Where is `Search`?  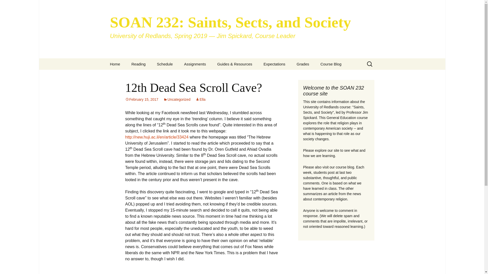 Search is located at coordinates (6, 5).